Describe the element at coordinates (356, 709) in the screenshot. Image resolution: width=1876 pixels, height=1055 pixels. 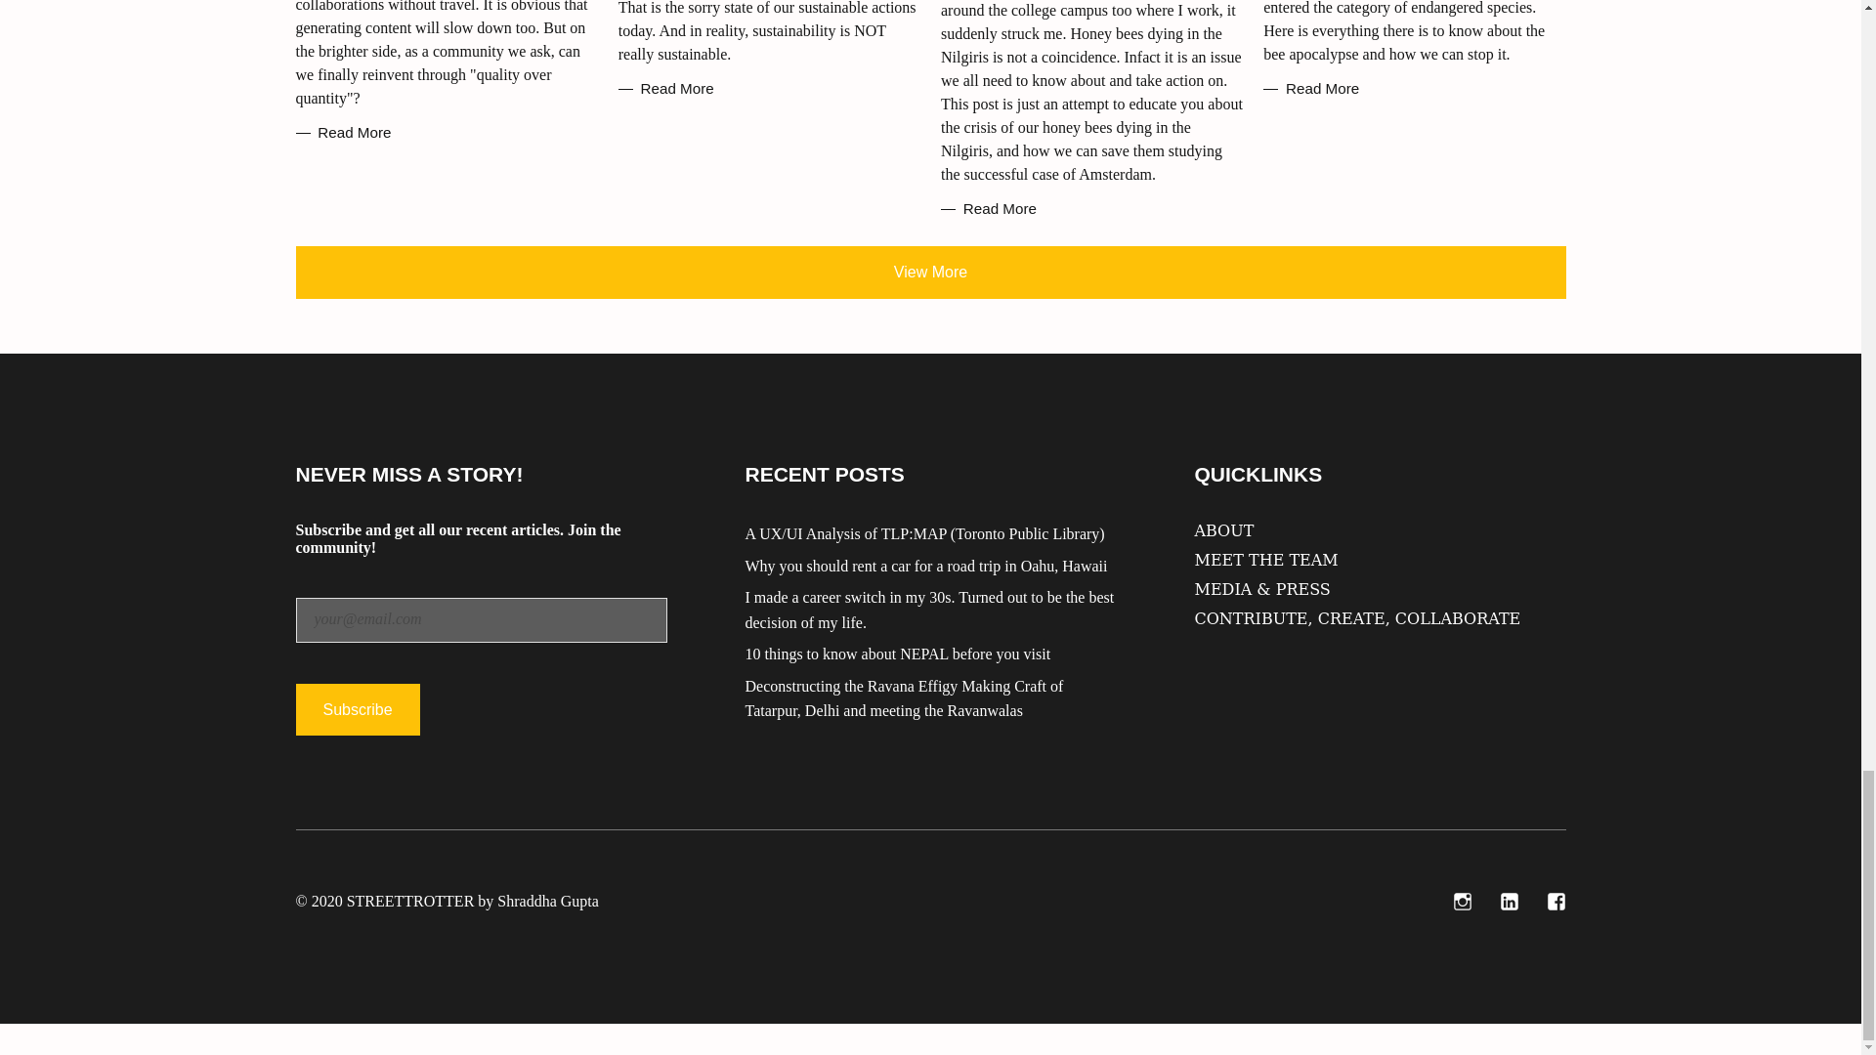
I see `Subscribe` at that location.